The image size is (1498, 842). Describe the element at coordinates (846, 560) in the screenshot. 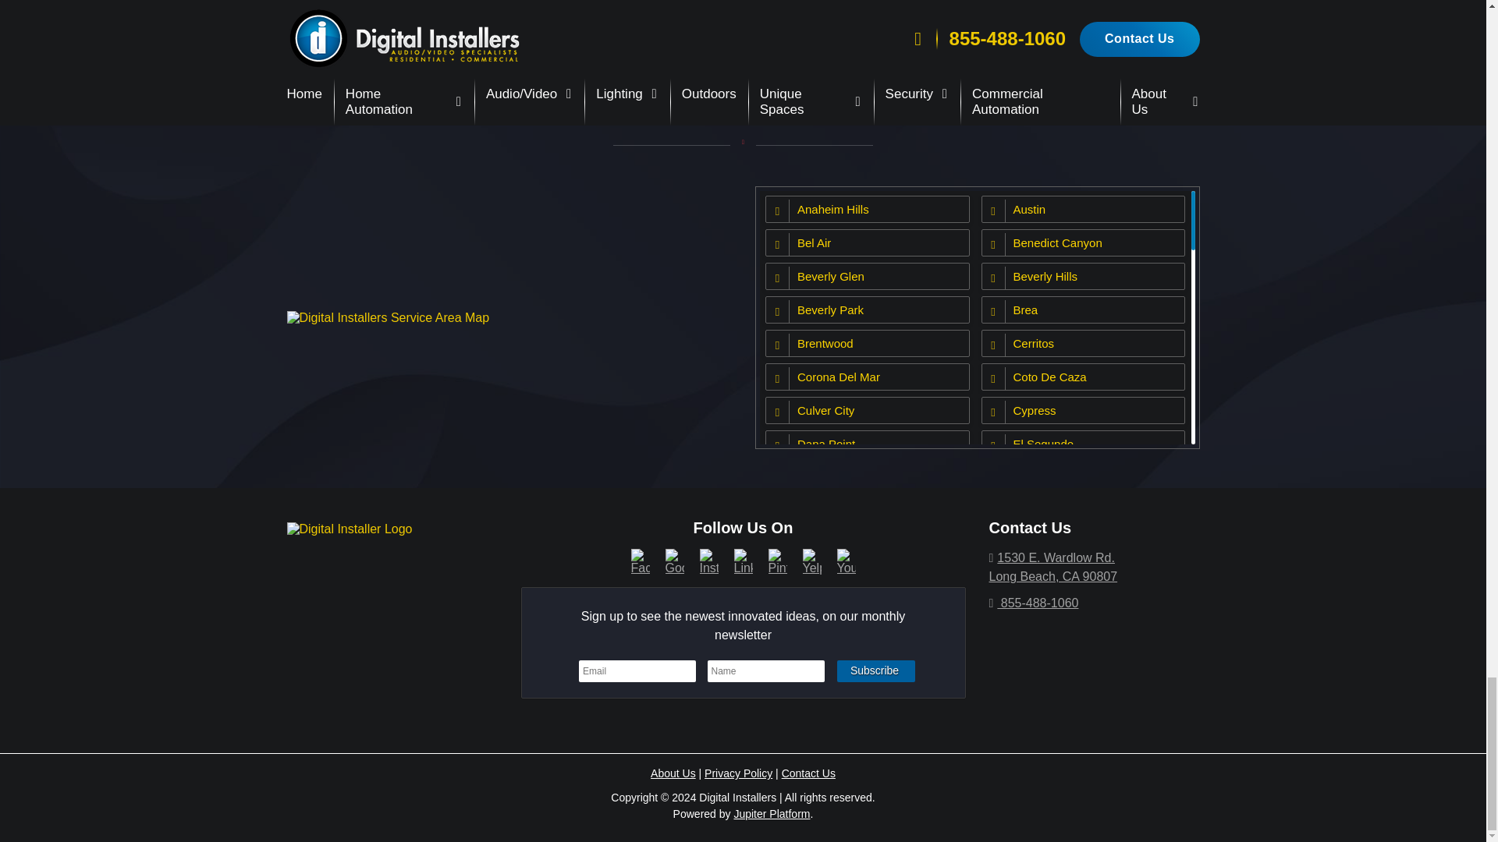

I see `View Youtube` at that location.